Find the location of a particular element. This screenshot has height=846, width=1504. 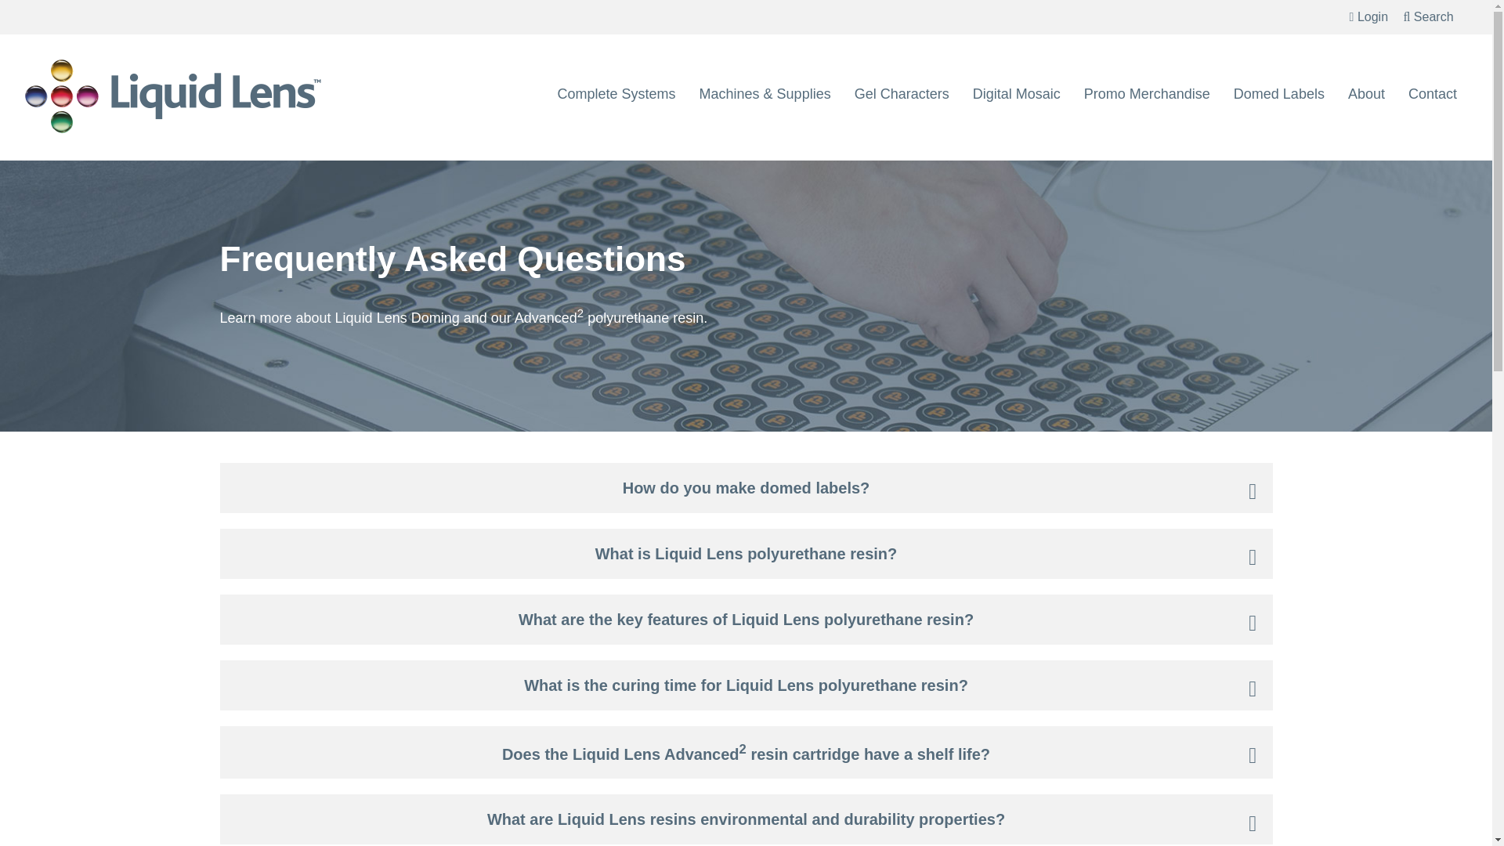

Complete Systems is located at coordinates (616, 94).